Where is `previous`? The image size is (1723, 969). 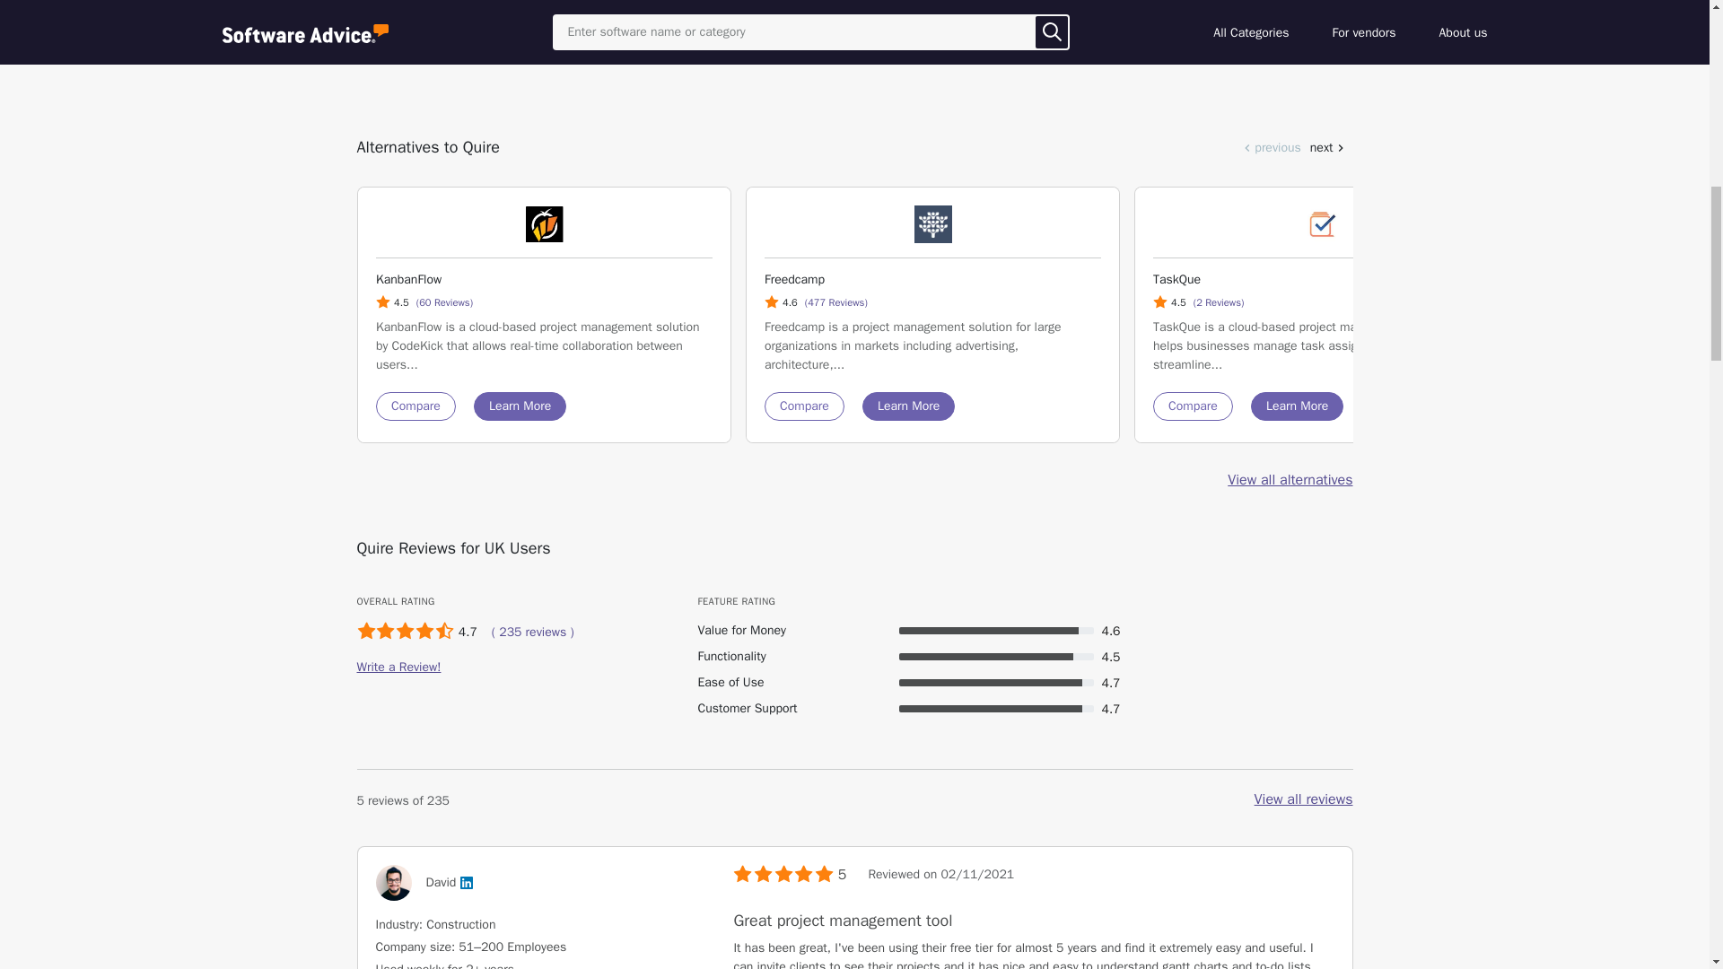 previous is located at coordinates (1269, 147).